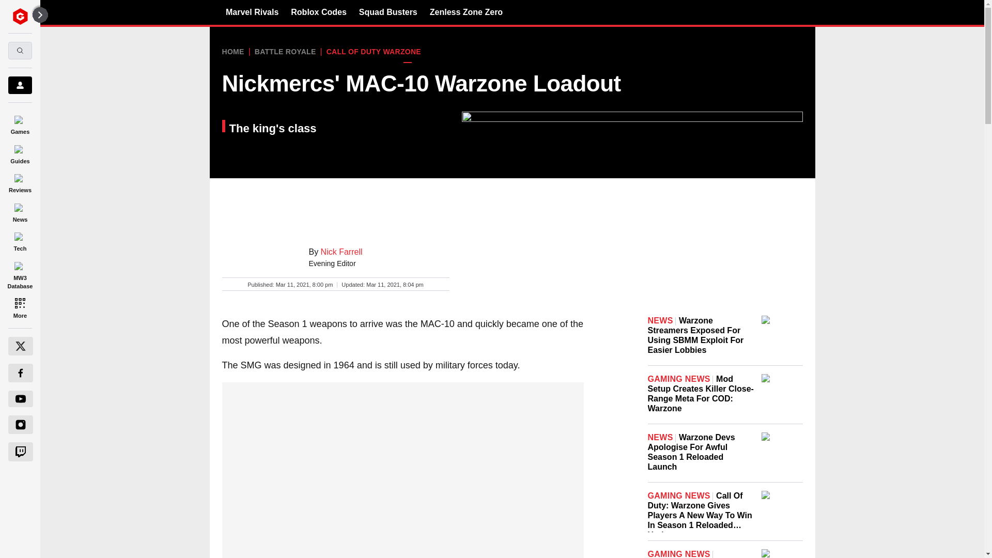  I want to click on Roblox Codes, so click(318, 12).